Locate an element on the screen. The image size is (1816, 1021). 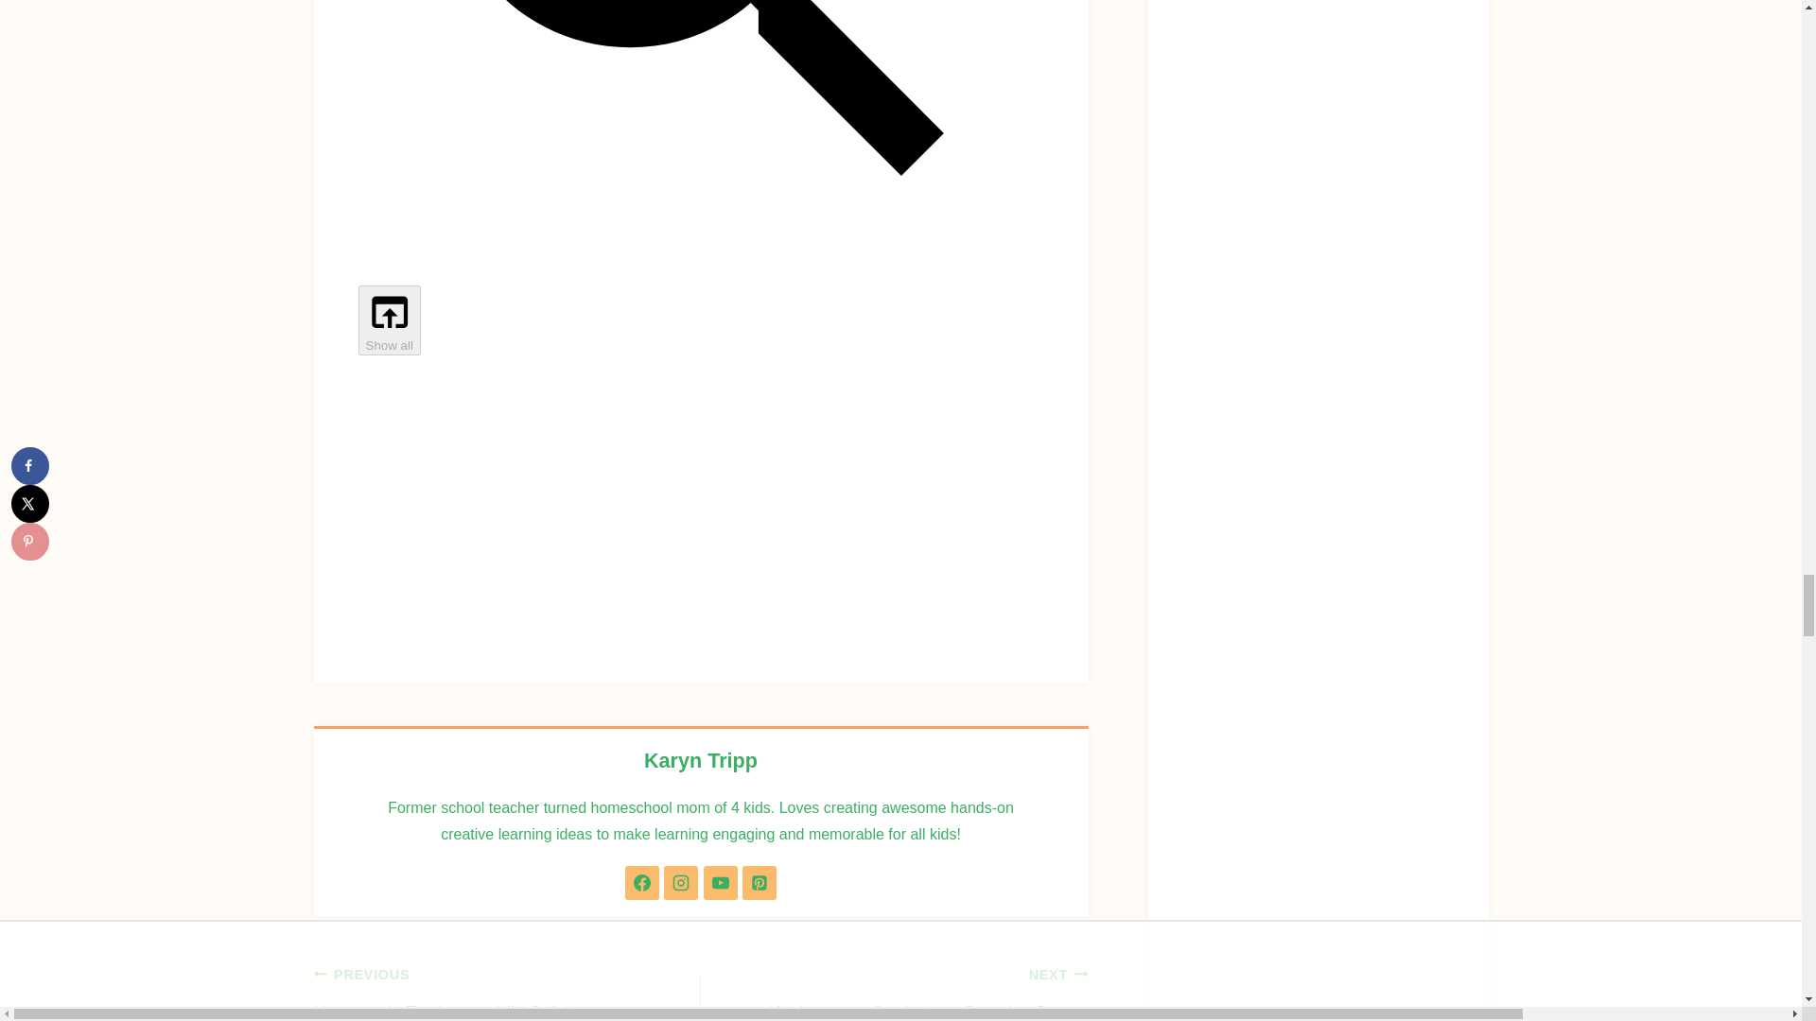
Posts by Karyn Tripp is located at coordinates (700, 760).